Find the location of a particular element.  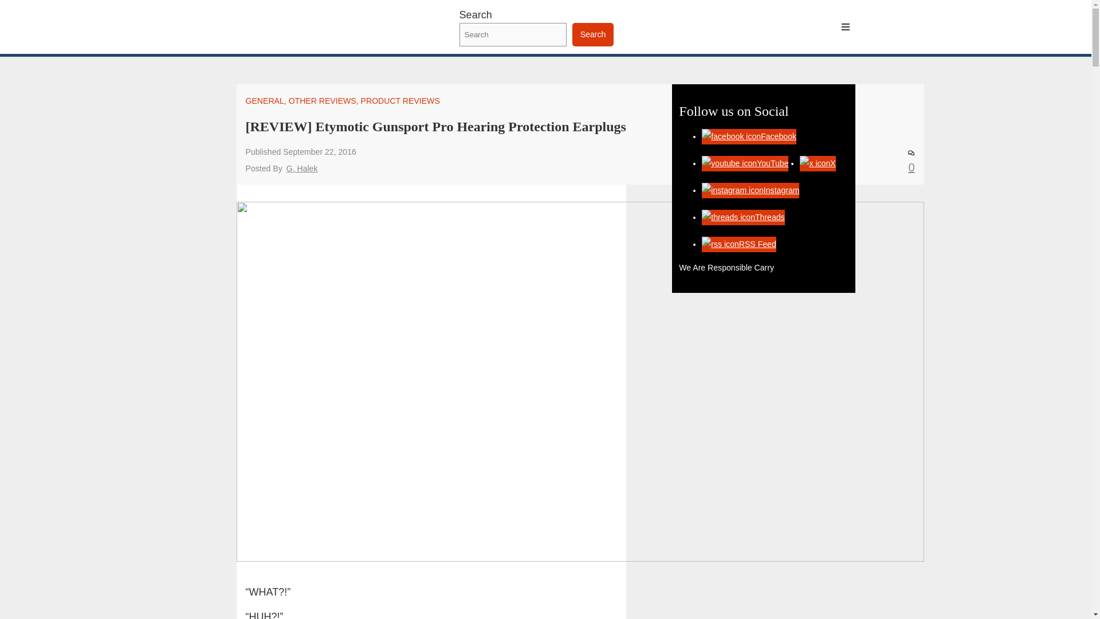

GENERAL is located at coordinates (265, 101).